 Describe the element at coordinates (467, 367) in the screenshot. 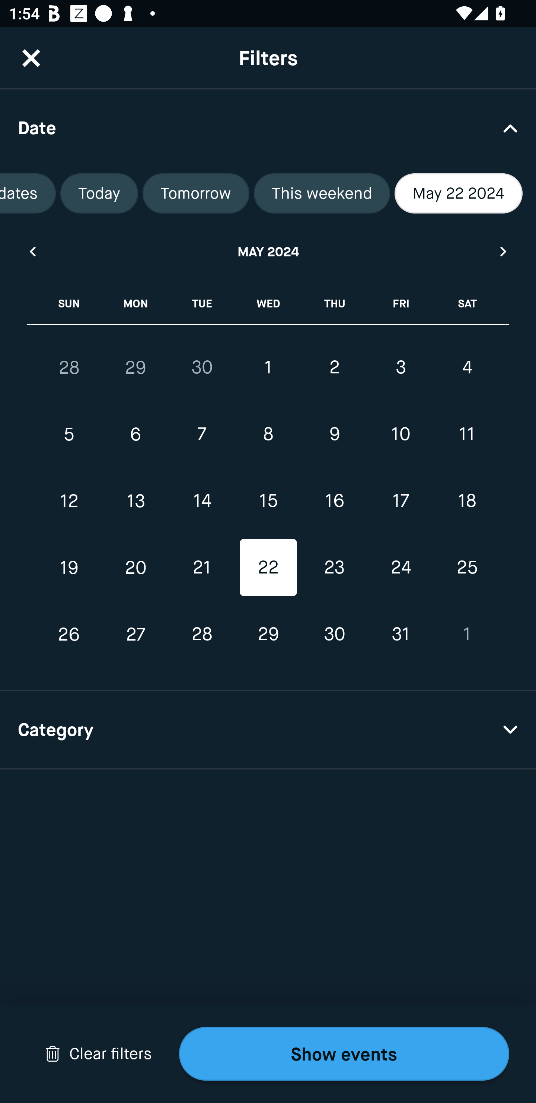

I see `4` at that location.